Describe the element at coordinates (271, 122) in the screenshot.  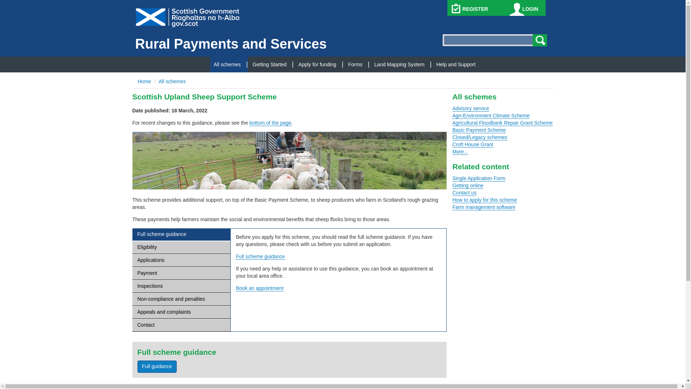
I see `bottom of the page` at that location.